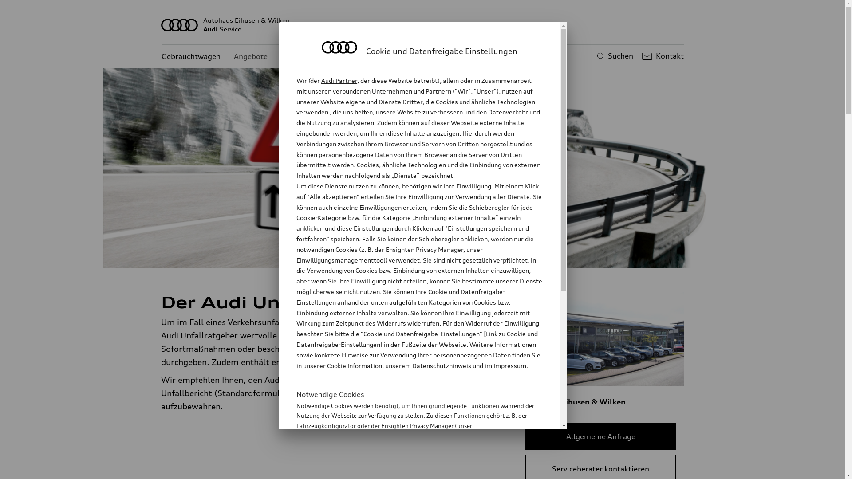  I want to click on Kontakt, so click(662, 56).